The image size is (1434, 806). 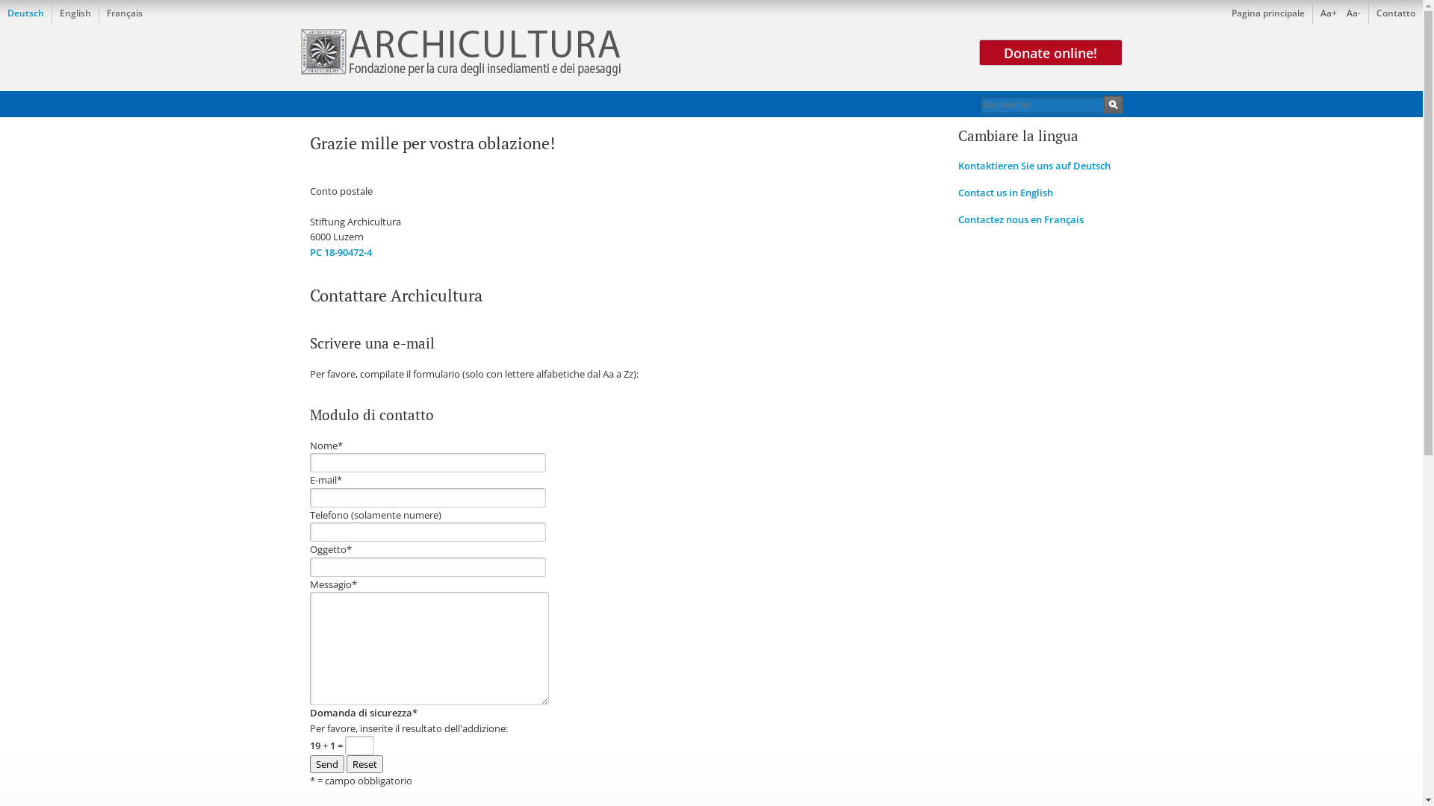 I want to click on Kontaktieren Sie uns auf Deutsch, so click(x=1034, y=166).